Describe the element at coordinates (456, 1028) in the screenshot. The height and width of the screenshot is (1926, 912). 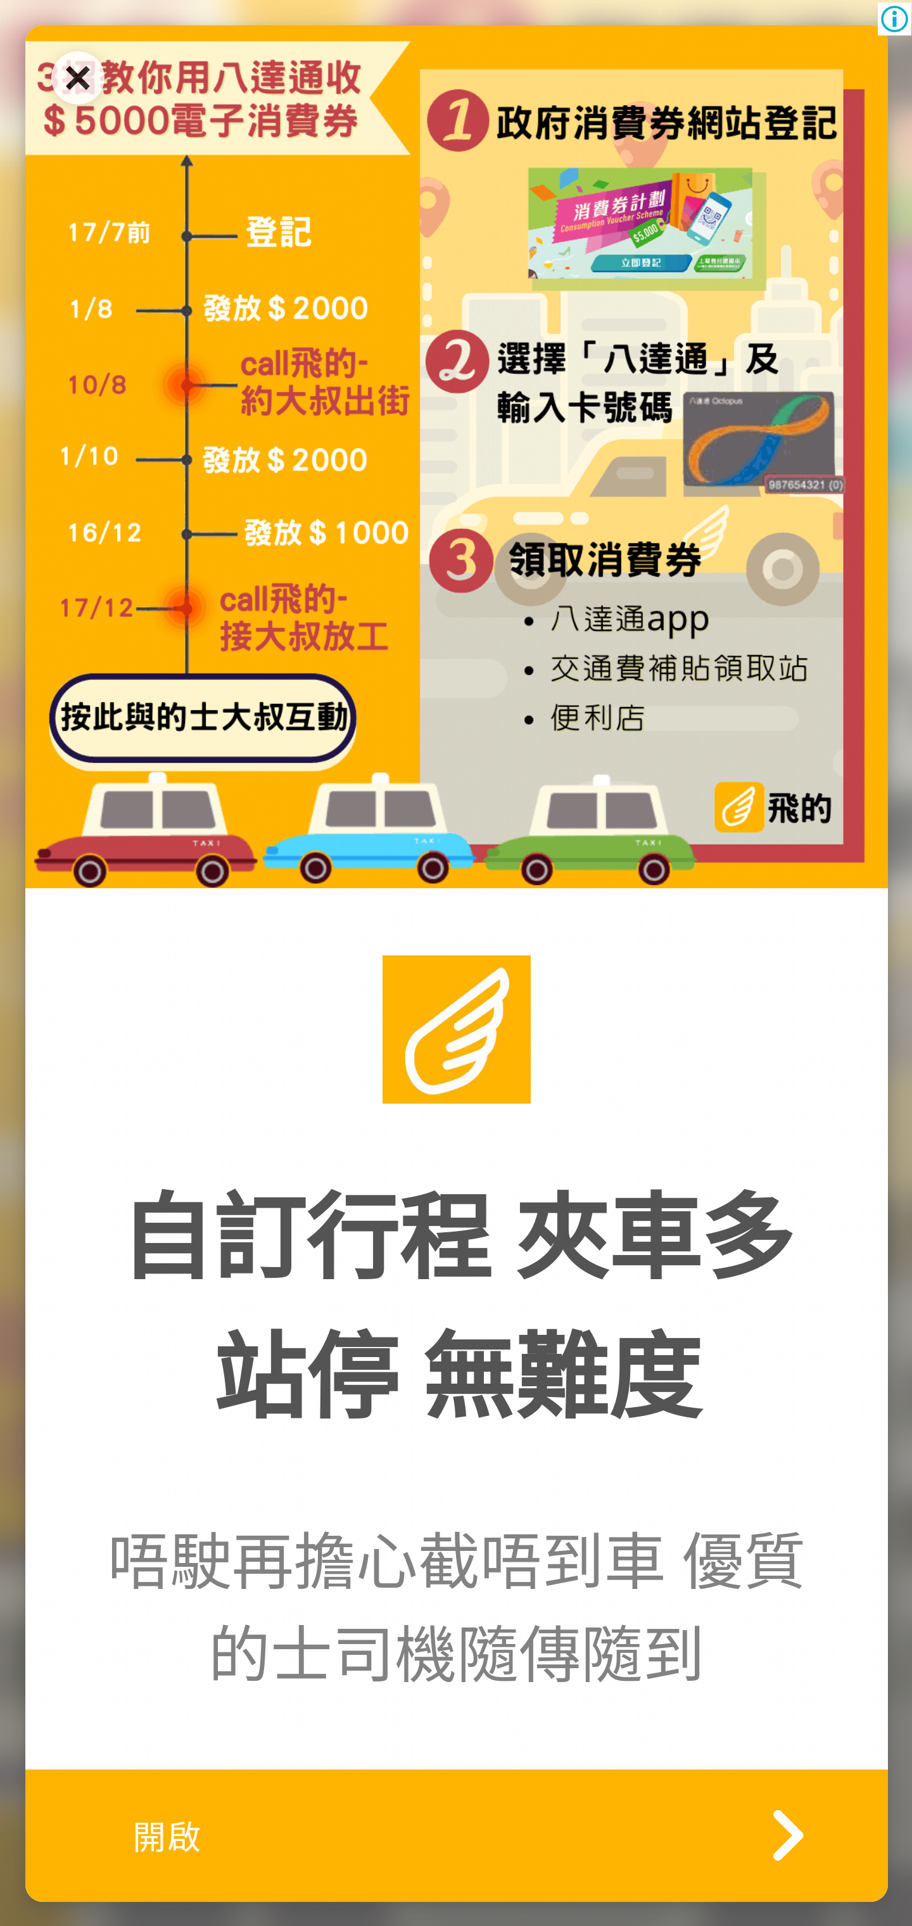
I see `flytaxi.app` at that location.